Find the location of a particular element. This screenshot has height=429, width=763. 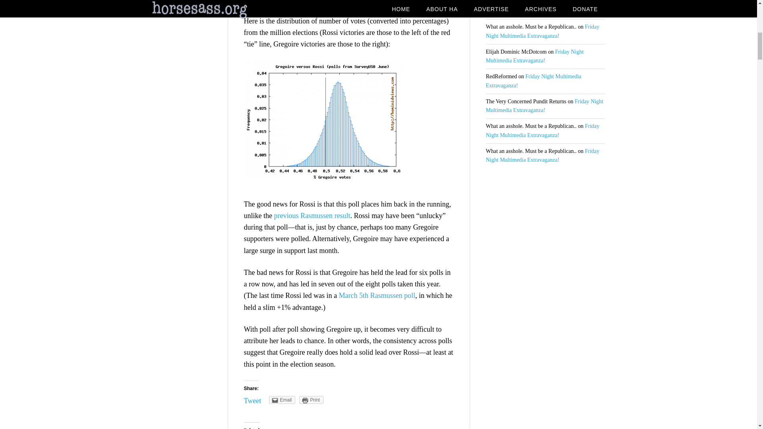

wagov11jun08 is located at coordinates (323, 120).